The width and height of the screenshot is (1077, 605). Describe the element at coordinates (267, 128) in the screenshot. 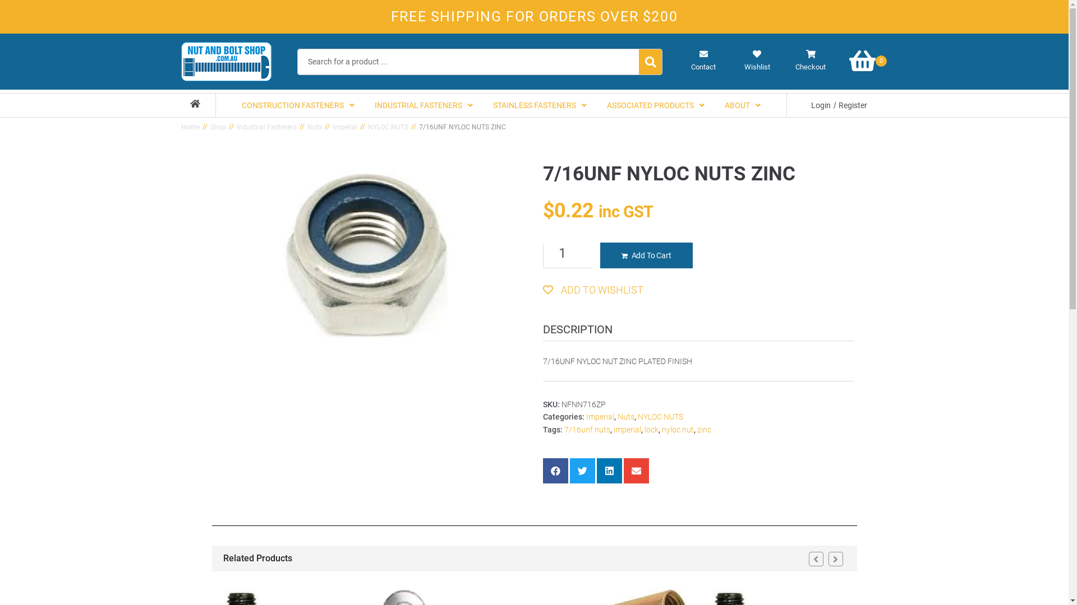

I see `Industrial Fasteners` at that location.